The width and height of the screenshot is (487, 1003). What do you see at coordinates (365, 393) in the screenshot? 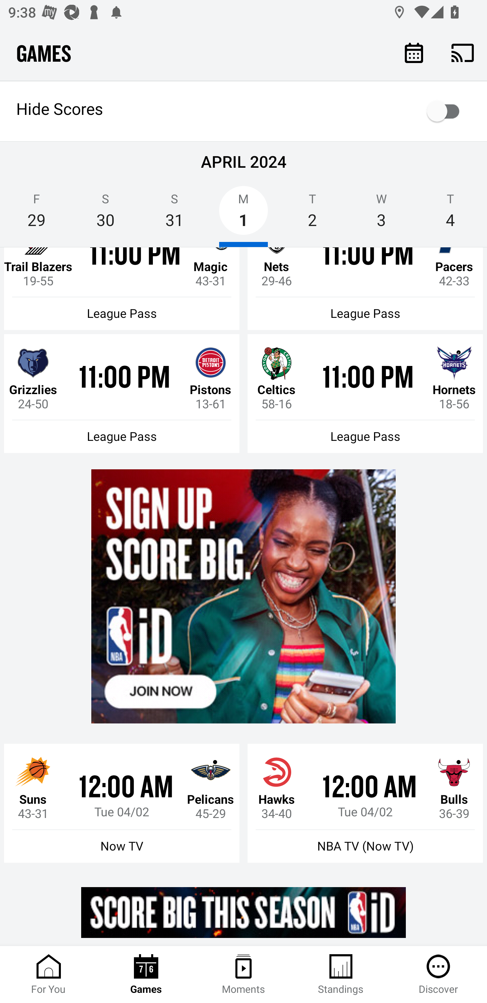
I see `Celtics 58-16 11:00 PM Hornets 18-56 League Pass` at bounding box center [365, 393].